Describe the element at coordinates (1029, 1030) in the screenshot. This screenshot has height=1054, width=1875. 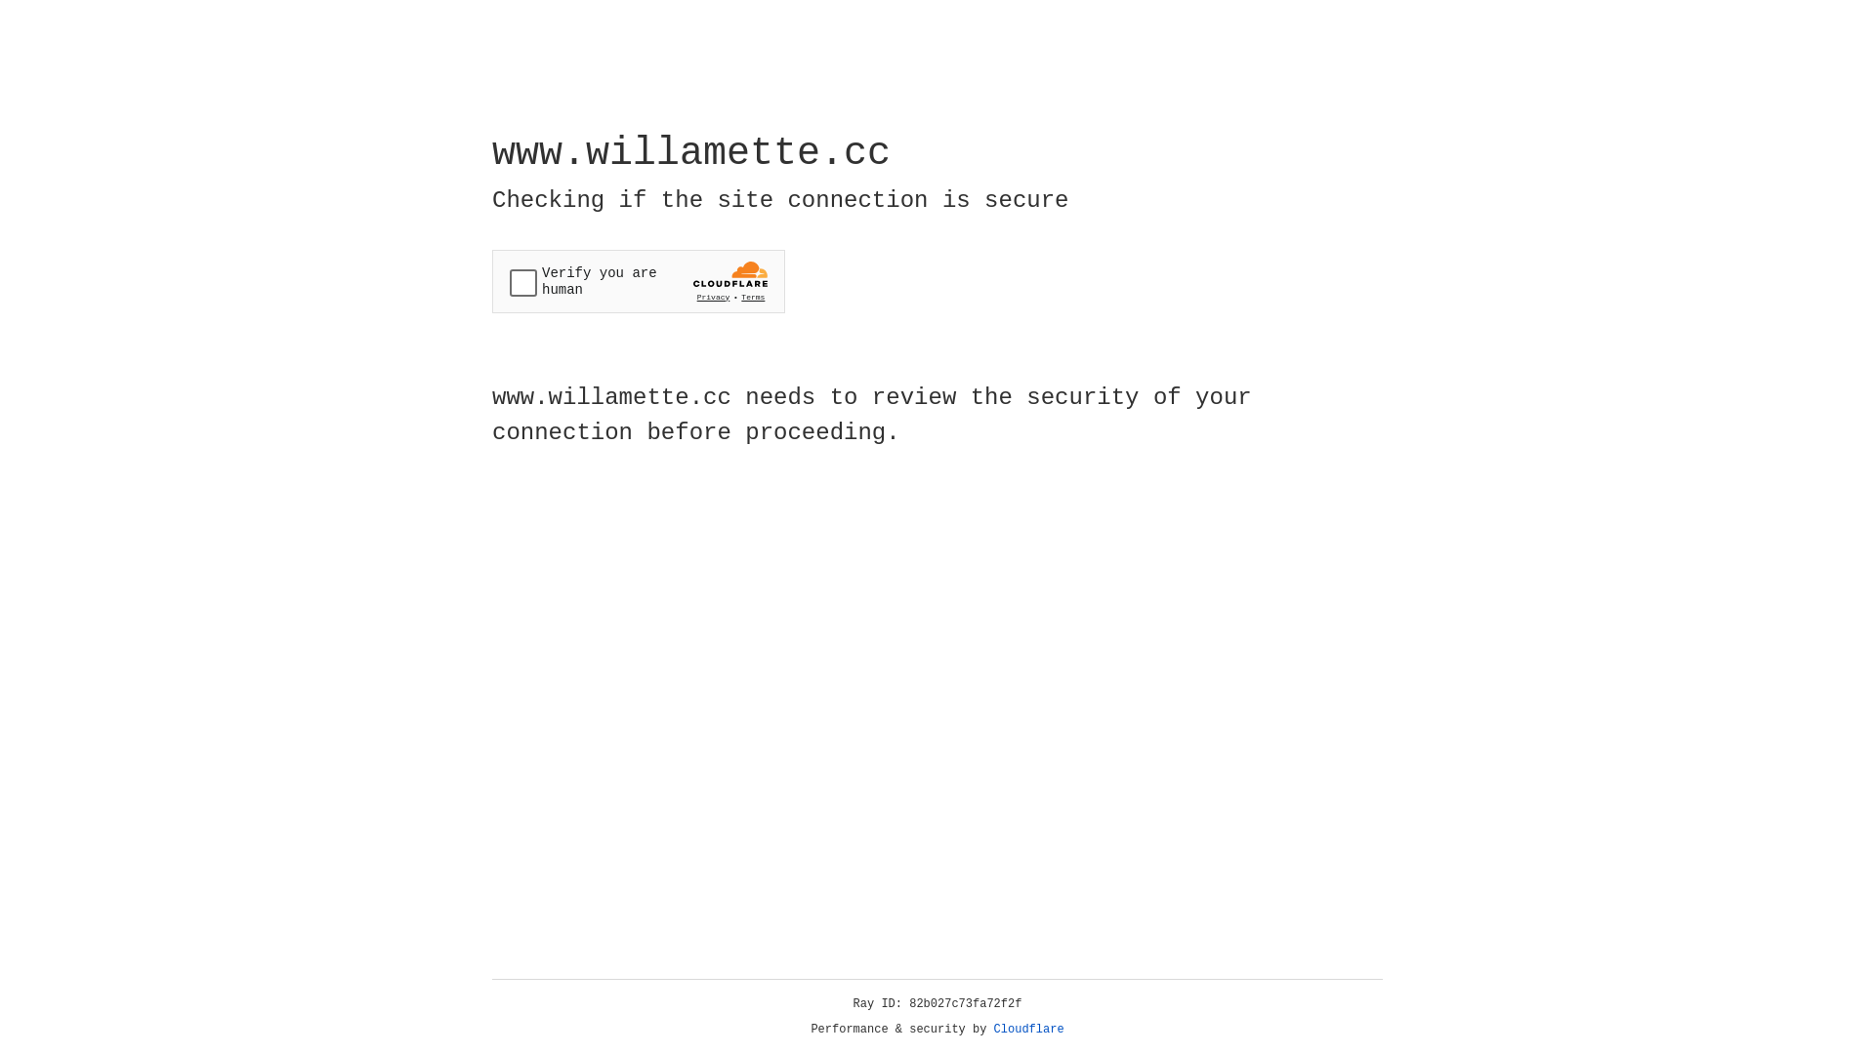
I see `Cloudflare` at that location.